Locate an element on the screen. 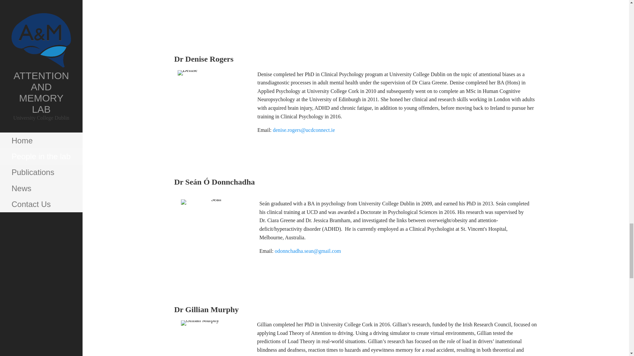 The height and width of the screenshot is (356, 634). RachelBates is located at coordinates (215, 16).